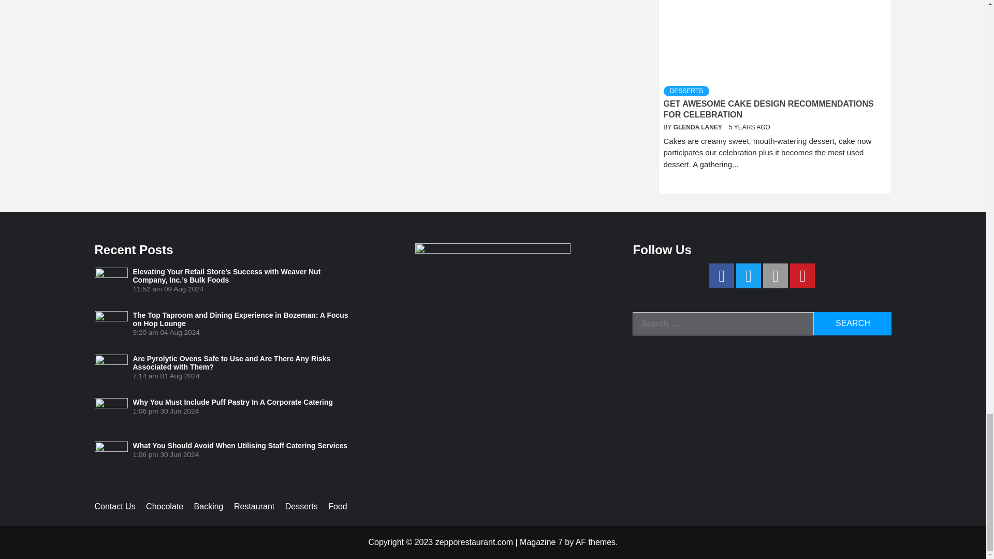 The height and width of the screenshot is (559, 994). Describe the element at coordinates (853, 323) in the screenshot. I see `Search` at that location.